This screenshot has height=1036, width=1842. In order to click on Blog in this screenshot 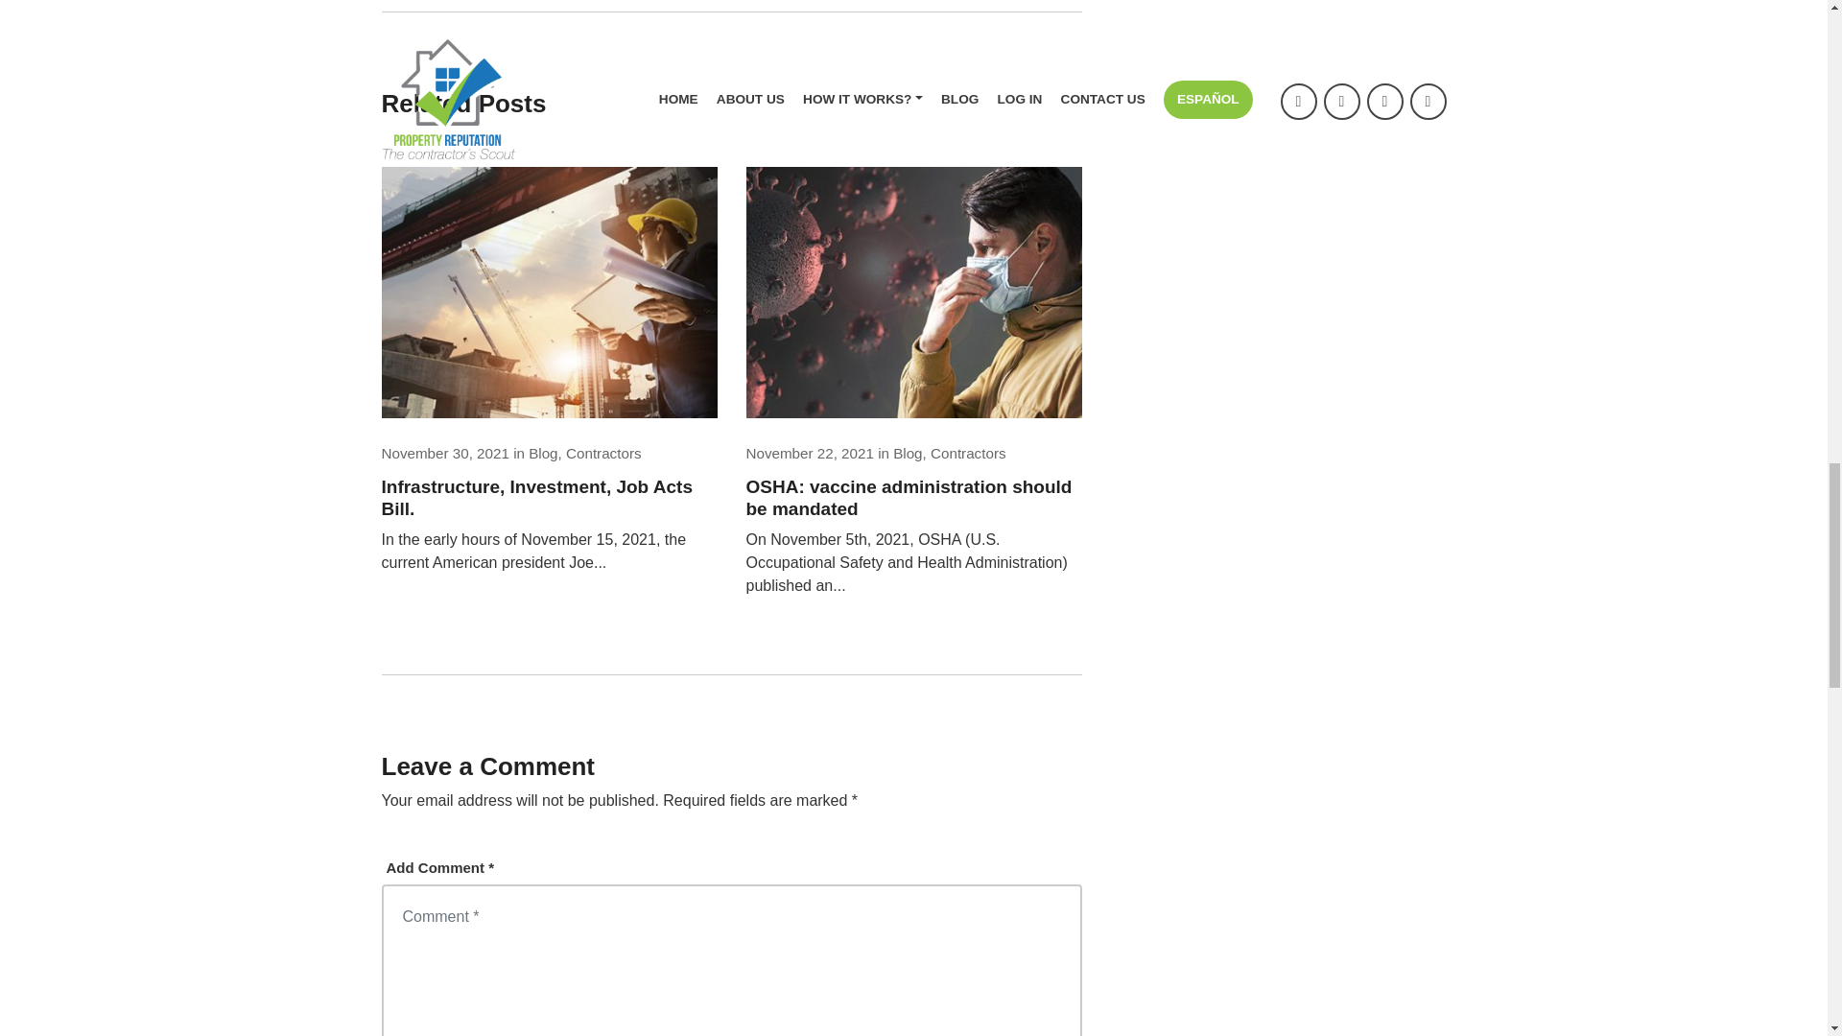, I will do `click(543, 453)`.